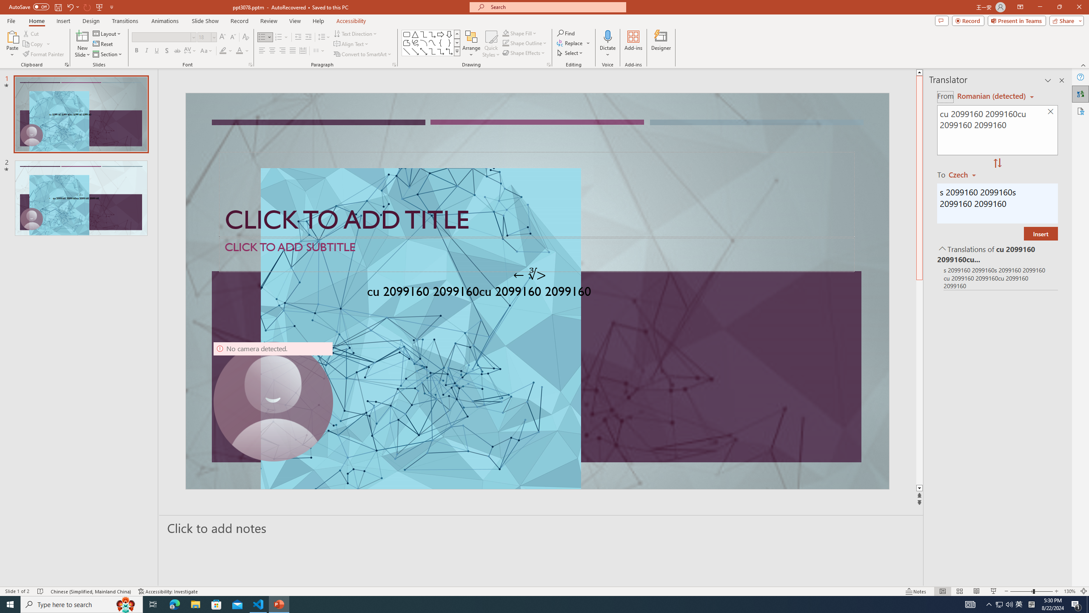  Describe the element at coordinates (37, 44) in the screenshot. I see `Copy` at that location.